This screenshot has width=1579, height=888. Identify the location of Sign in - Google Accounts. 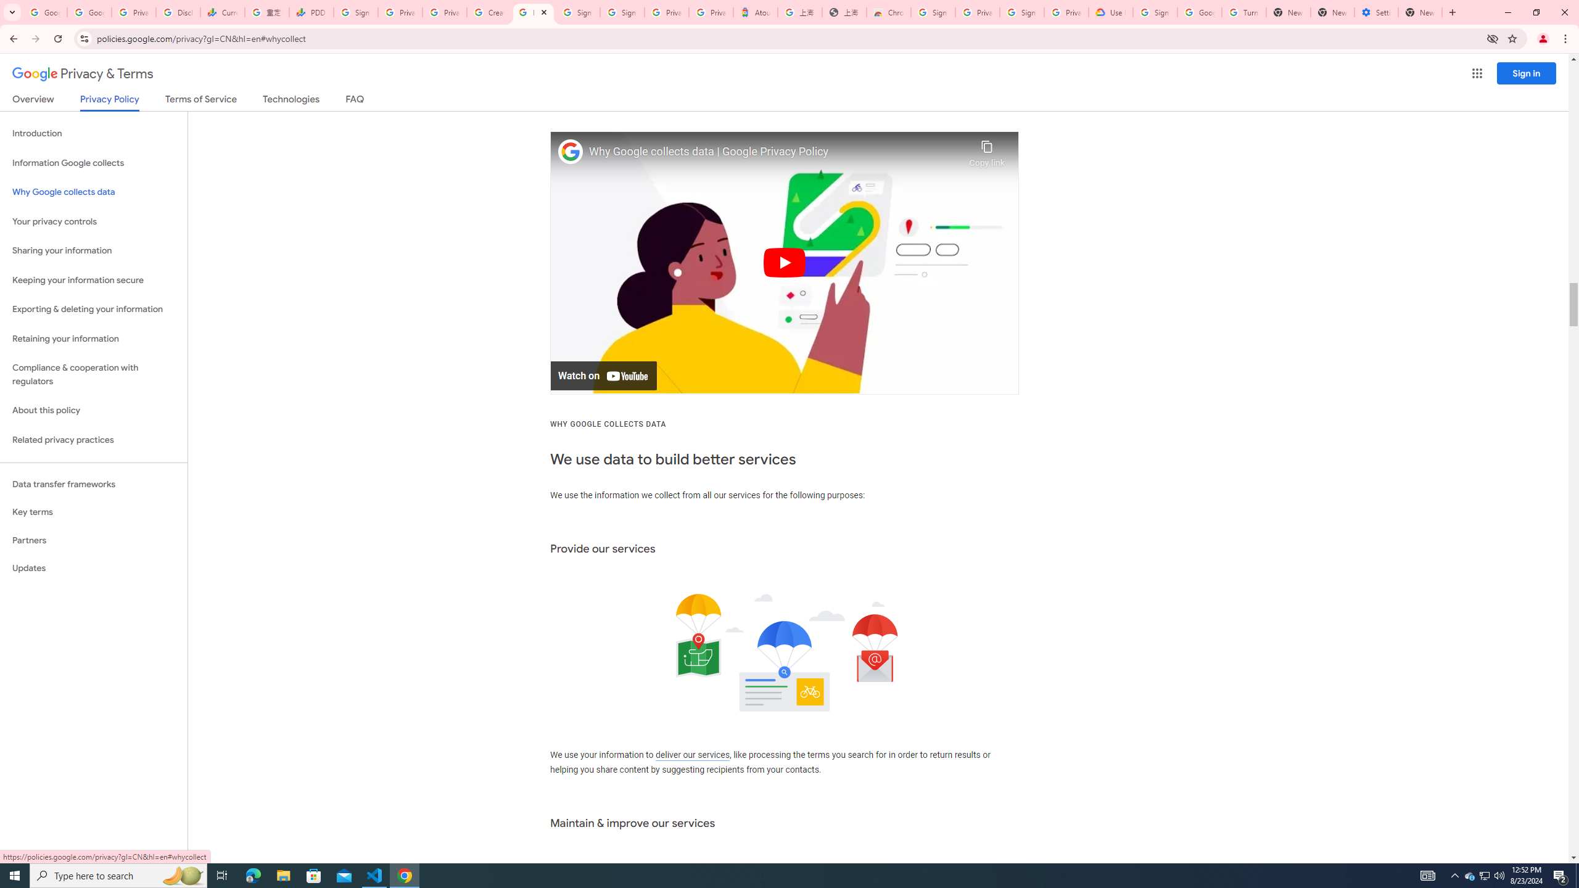
(1022, 12).